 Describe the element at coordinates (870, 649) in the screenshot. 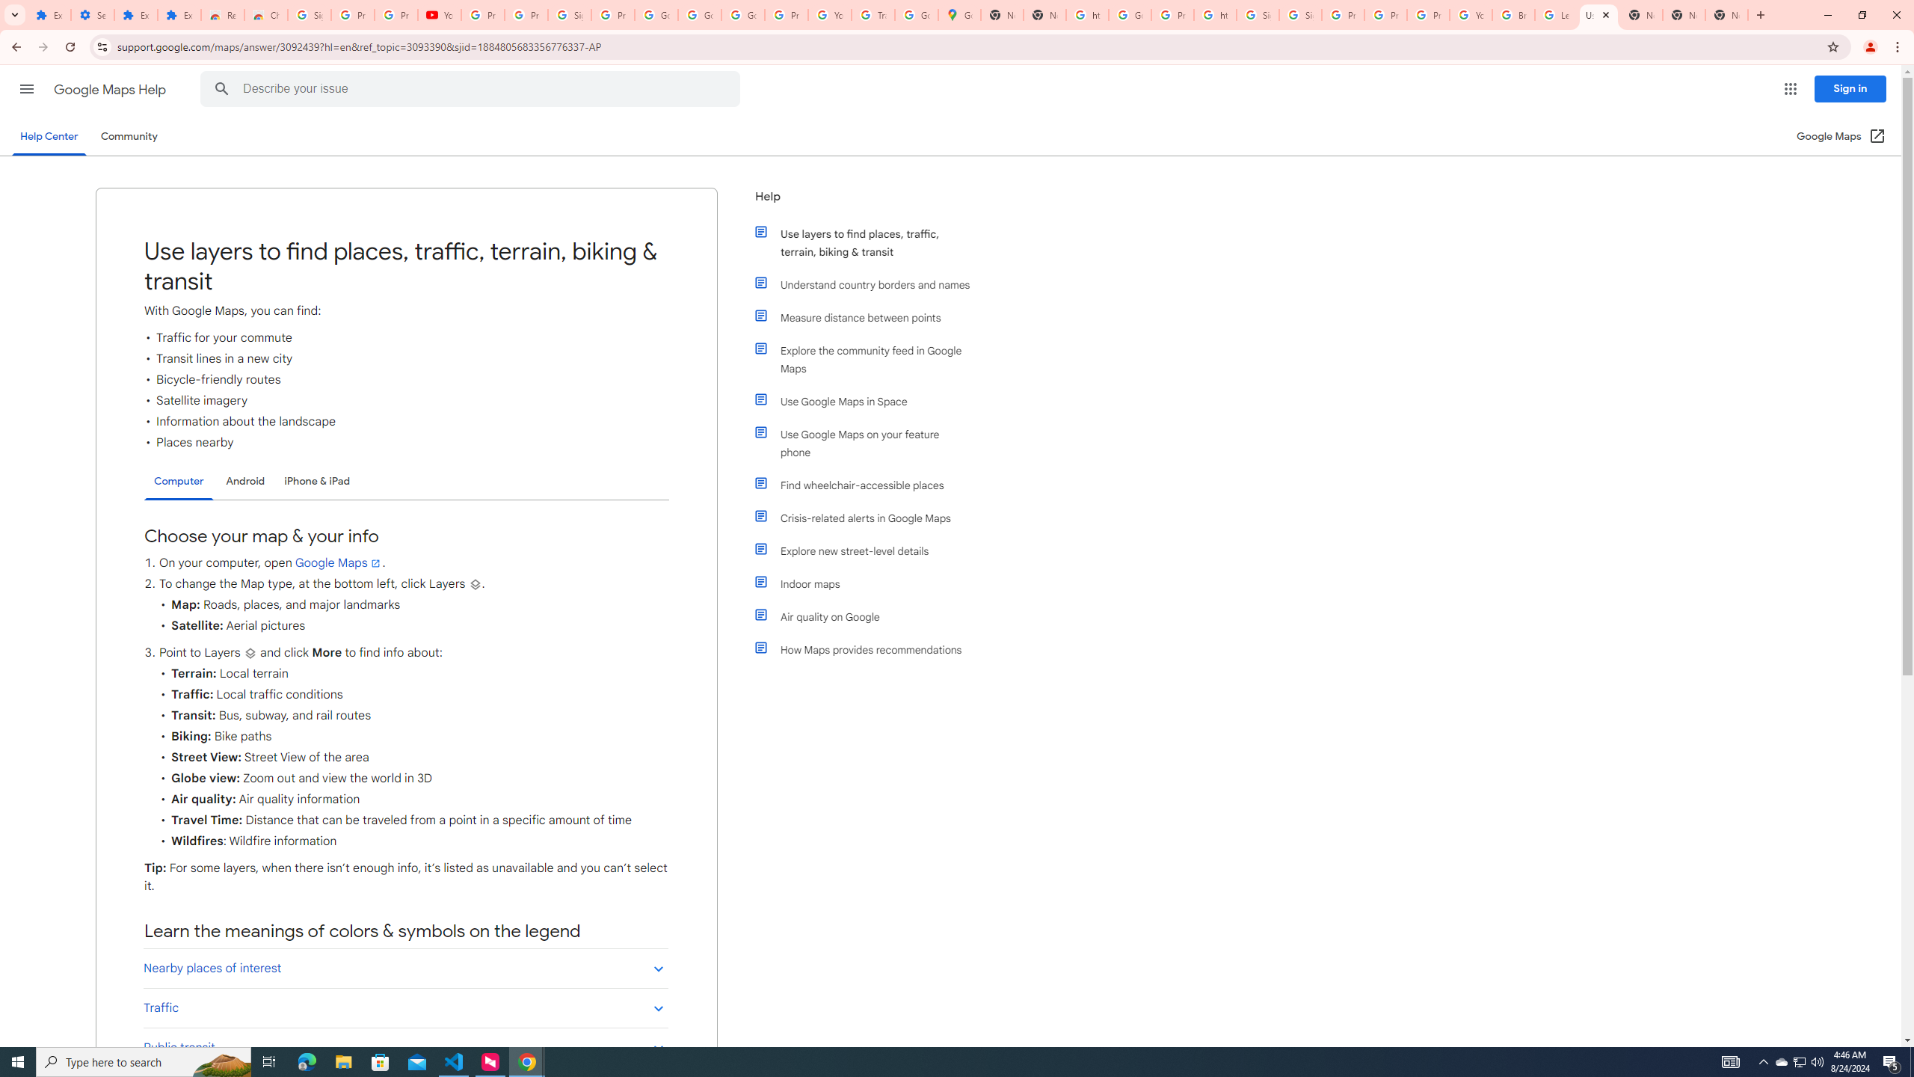

I see `How Maps provides recommendations` at that location.